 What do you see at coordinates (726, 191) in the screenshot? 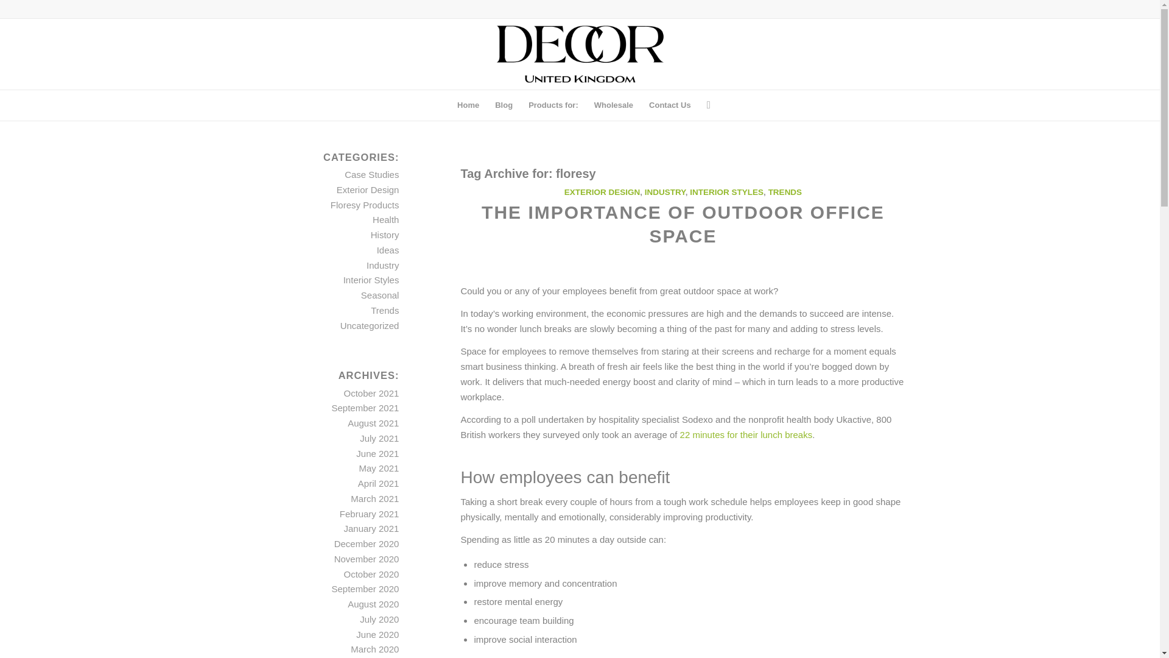
I see `INTERIOR STYLES` at bounding box center [726, 191].